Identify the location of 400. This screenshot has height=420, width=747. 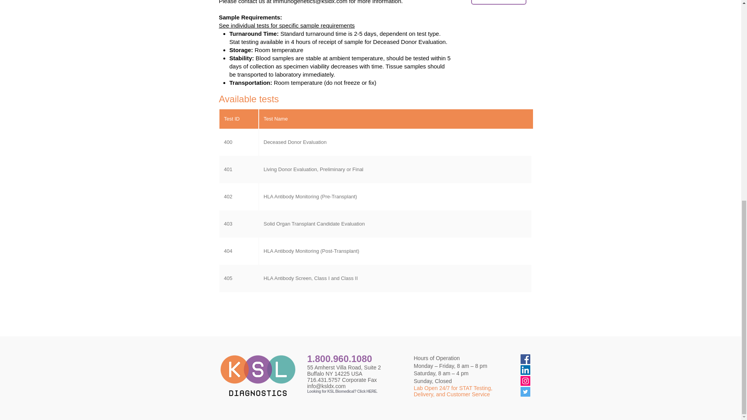
(239, 142).